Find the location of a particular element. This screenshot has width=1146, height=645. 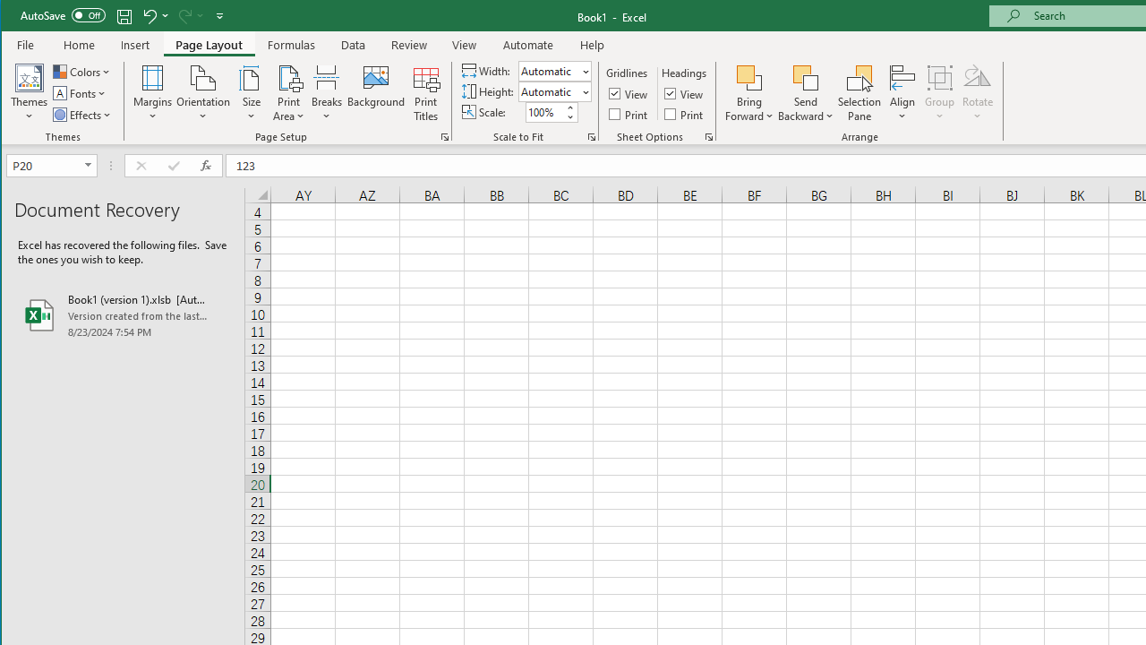

Print Titles is located at coordinates (425, 93).